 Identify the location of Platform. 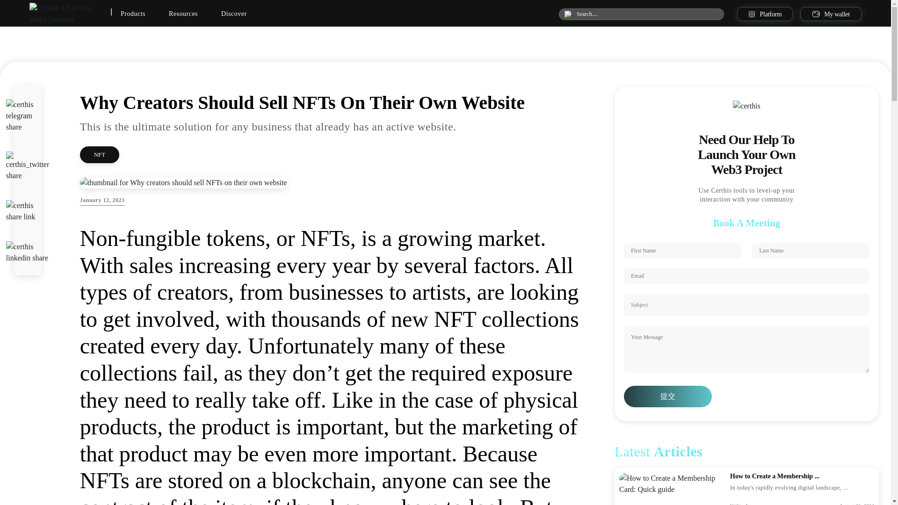
(765, 14).